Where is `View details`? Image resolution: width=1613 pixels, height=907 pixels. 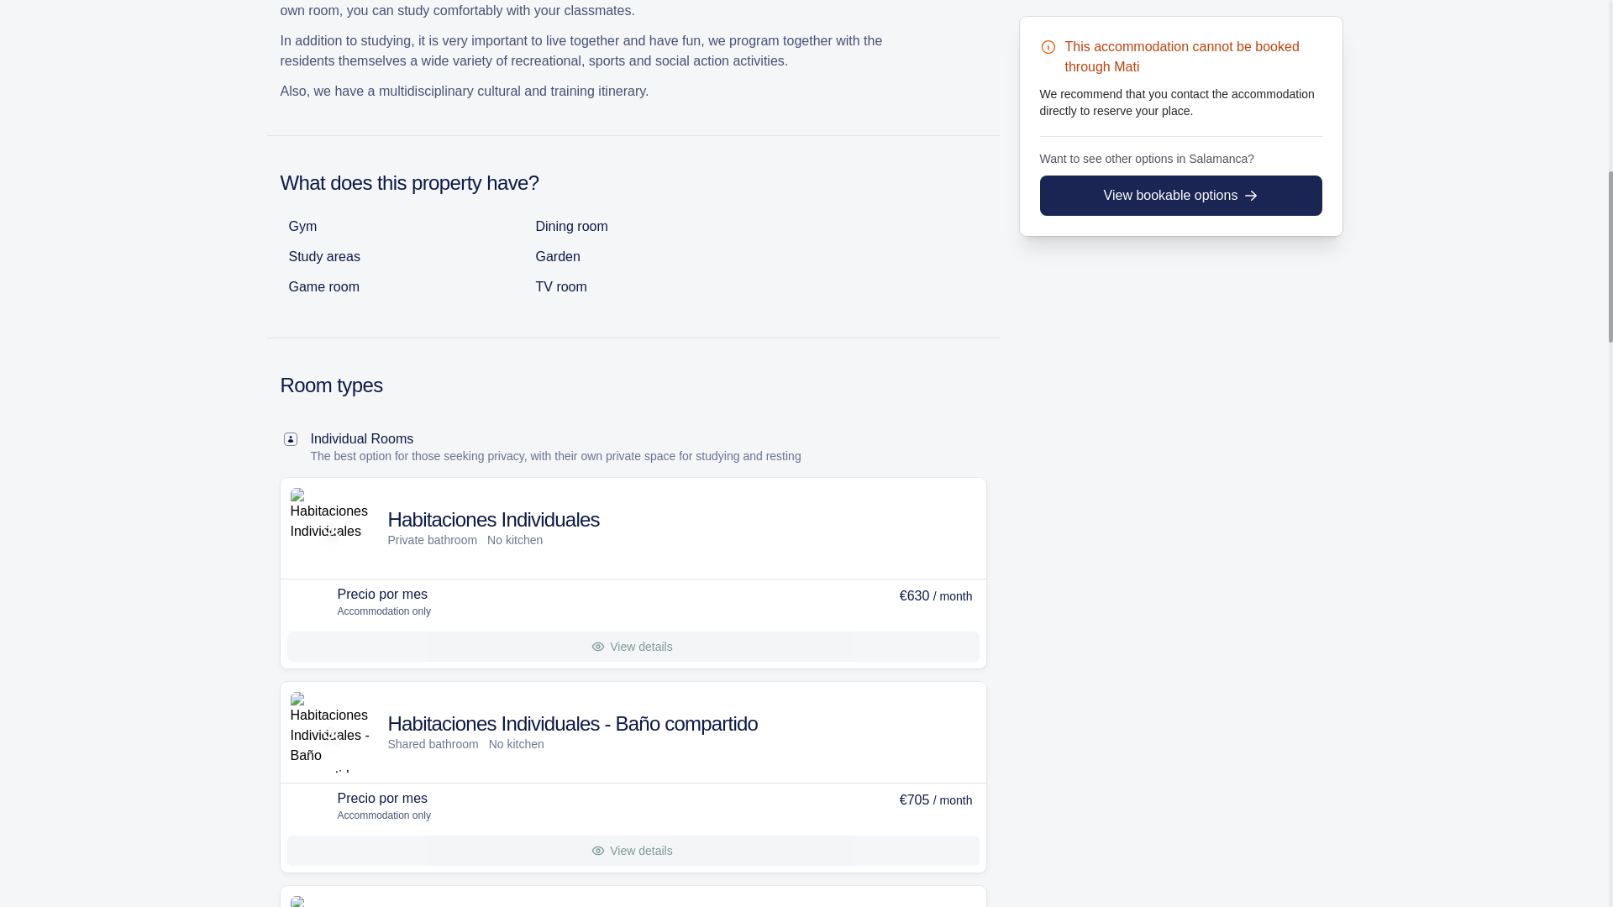
View details is located at coordinates (633, 647).